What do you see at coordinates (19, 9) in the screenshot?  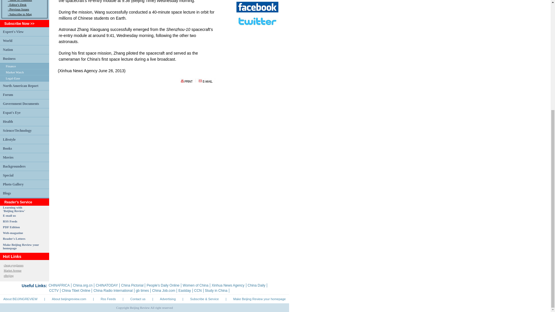 I see `Previous Issues` at bounding box center [19, 9].